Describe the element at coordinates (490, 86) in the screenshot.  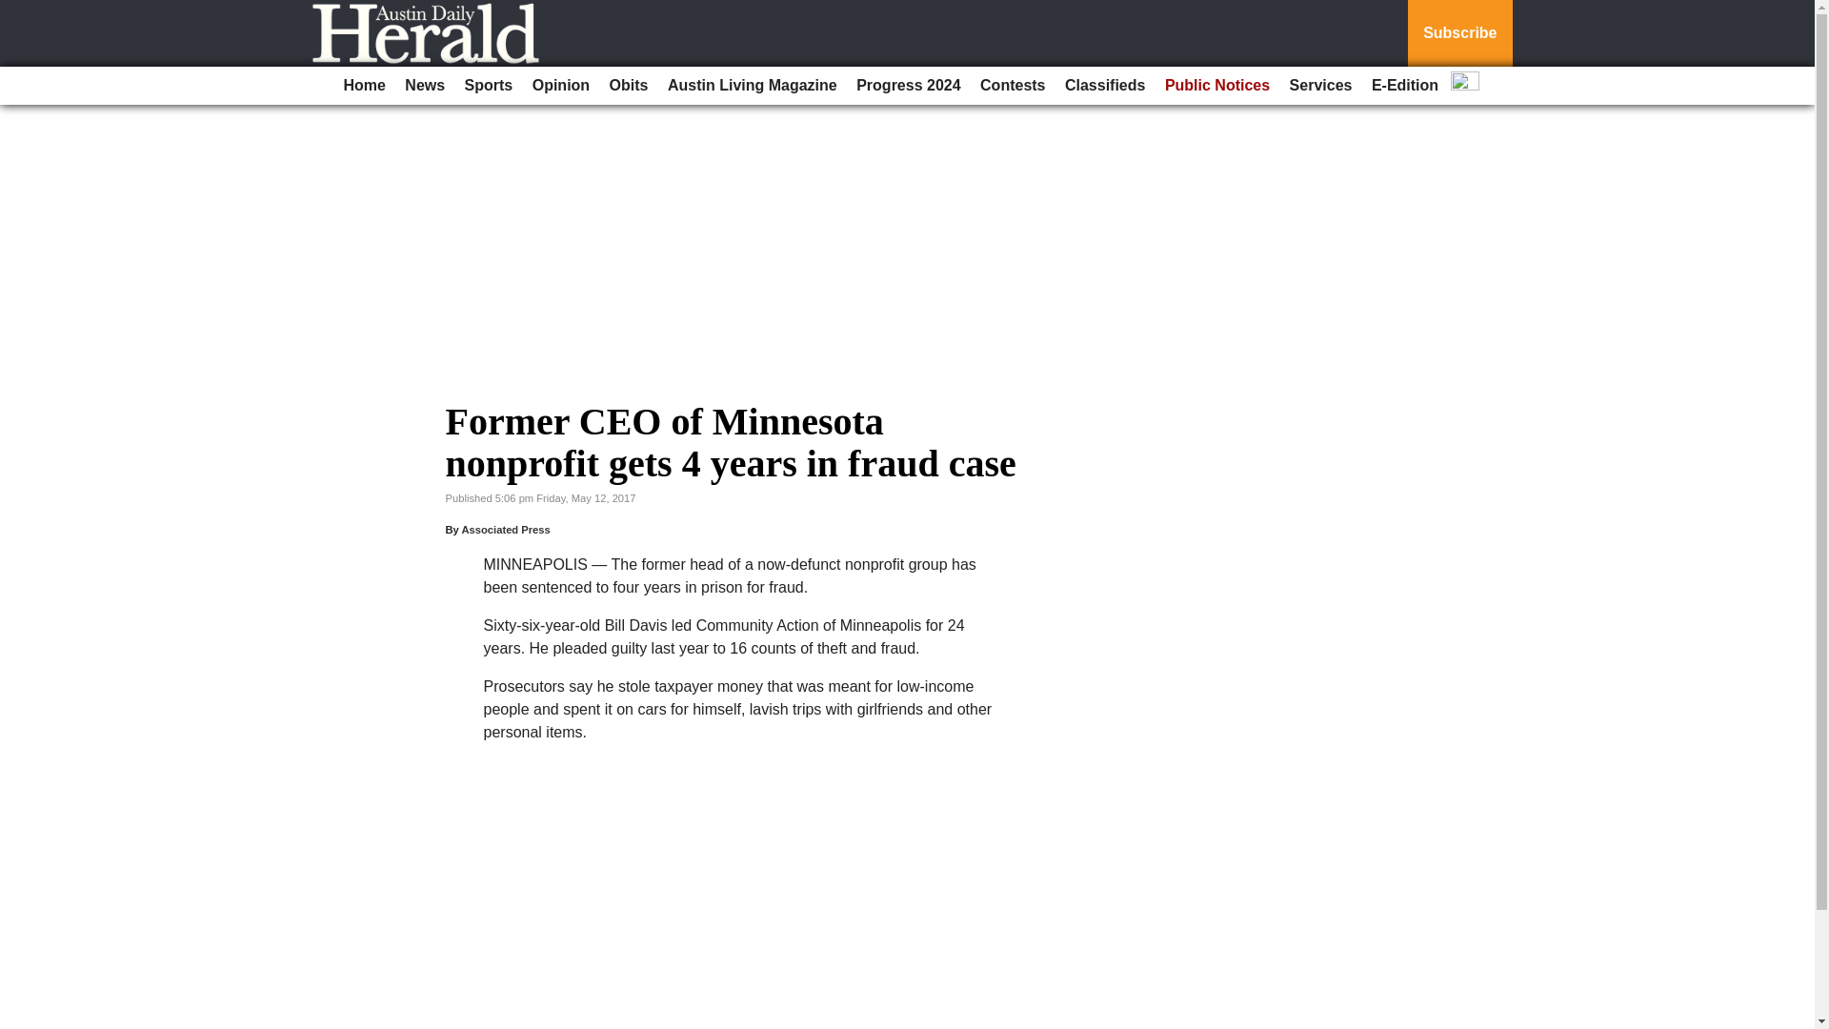
I see `Sports` at that location.